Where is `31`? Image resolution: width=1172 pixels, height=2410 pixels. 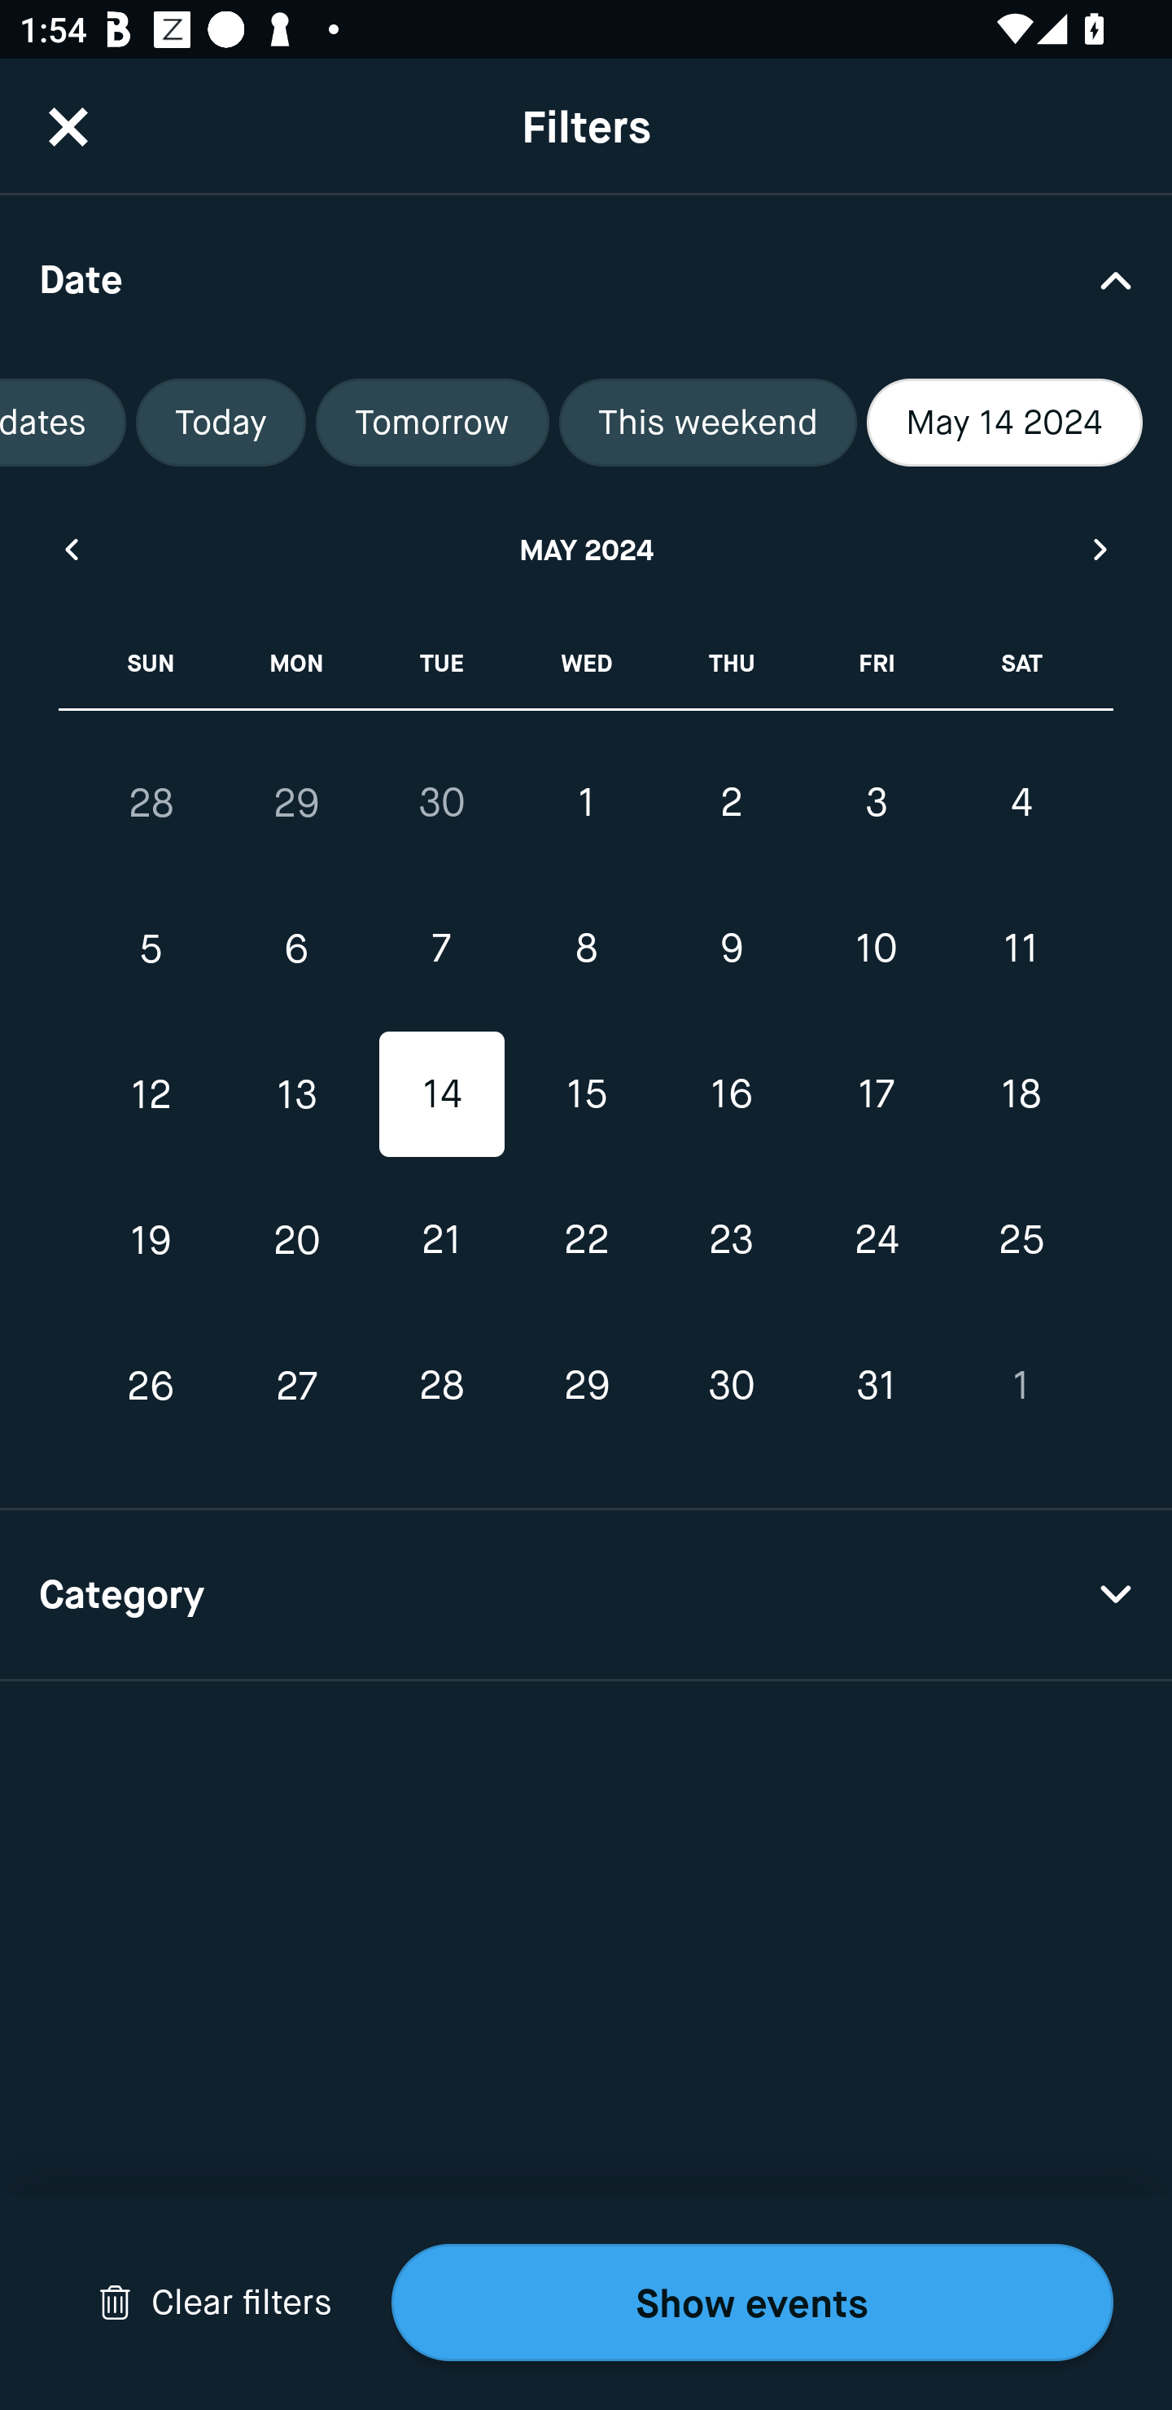 31 is located at coordinates (876, 1386).